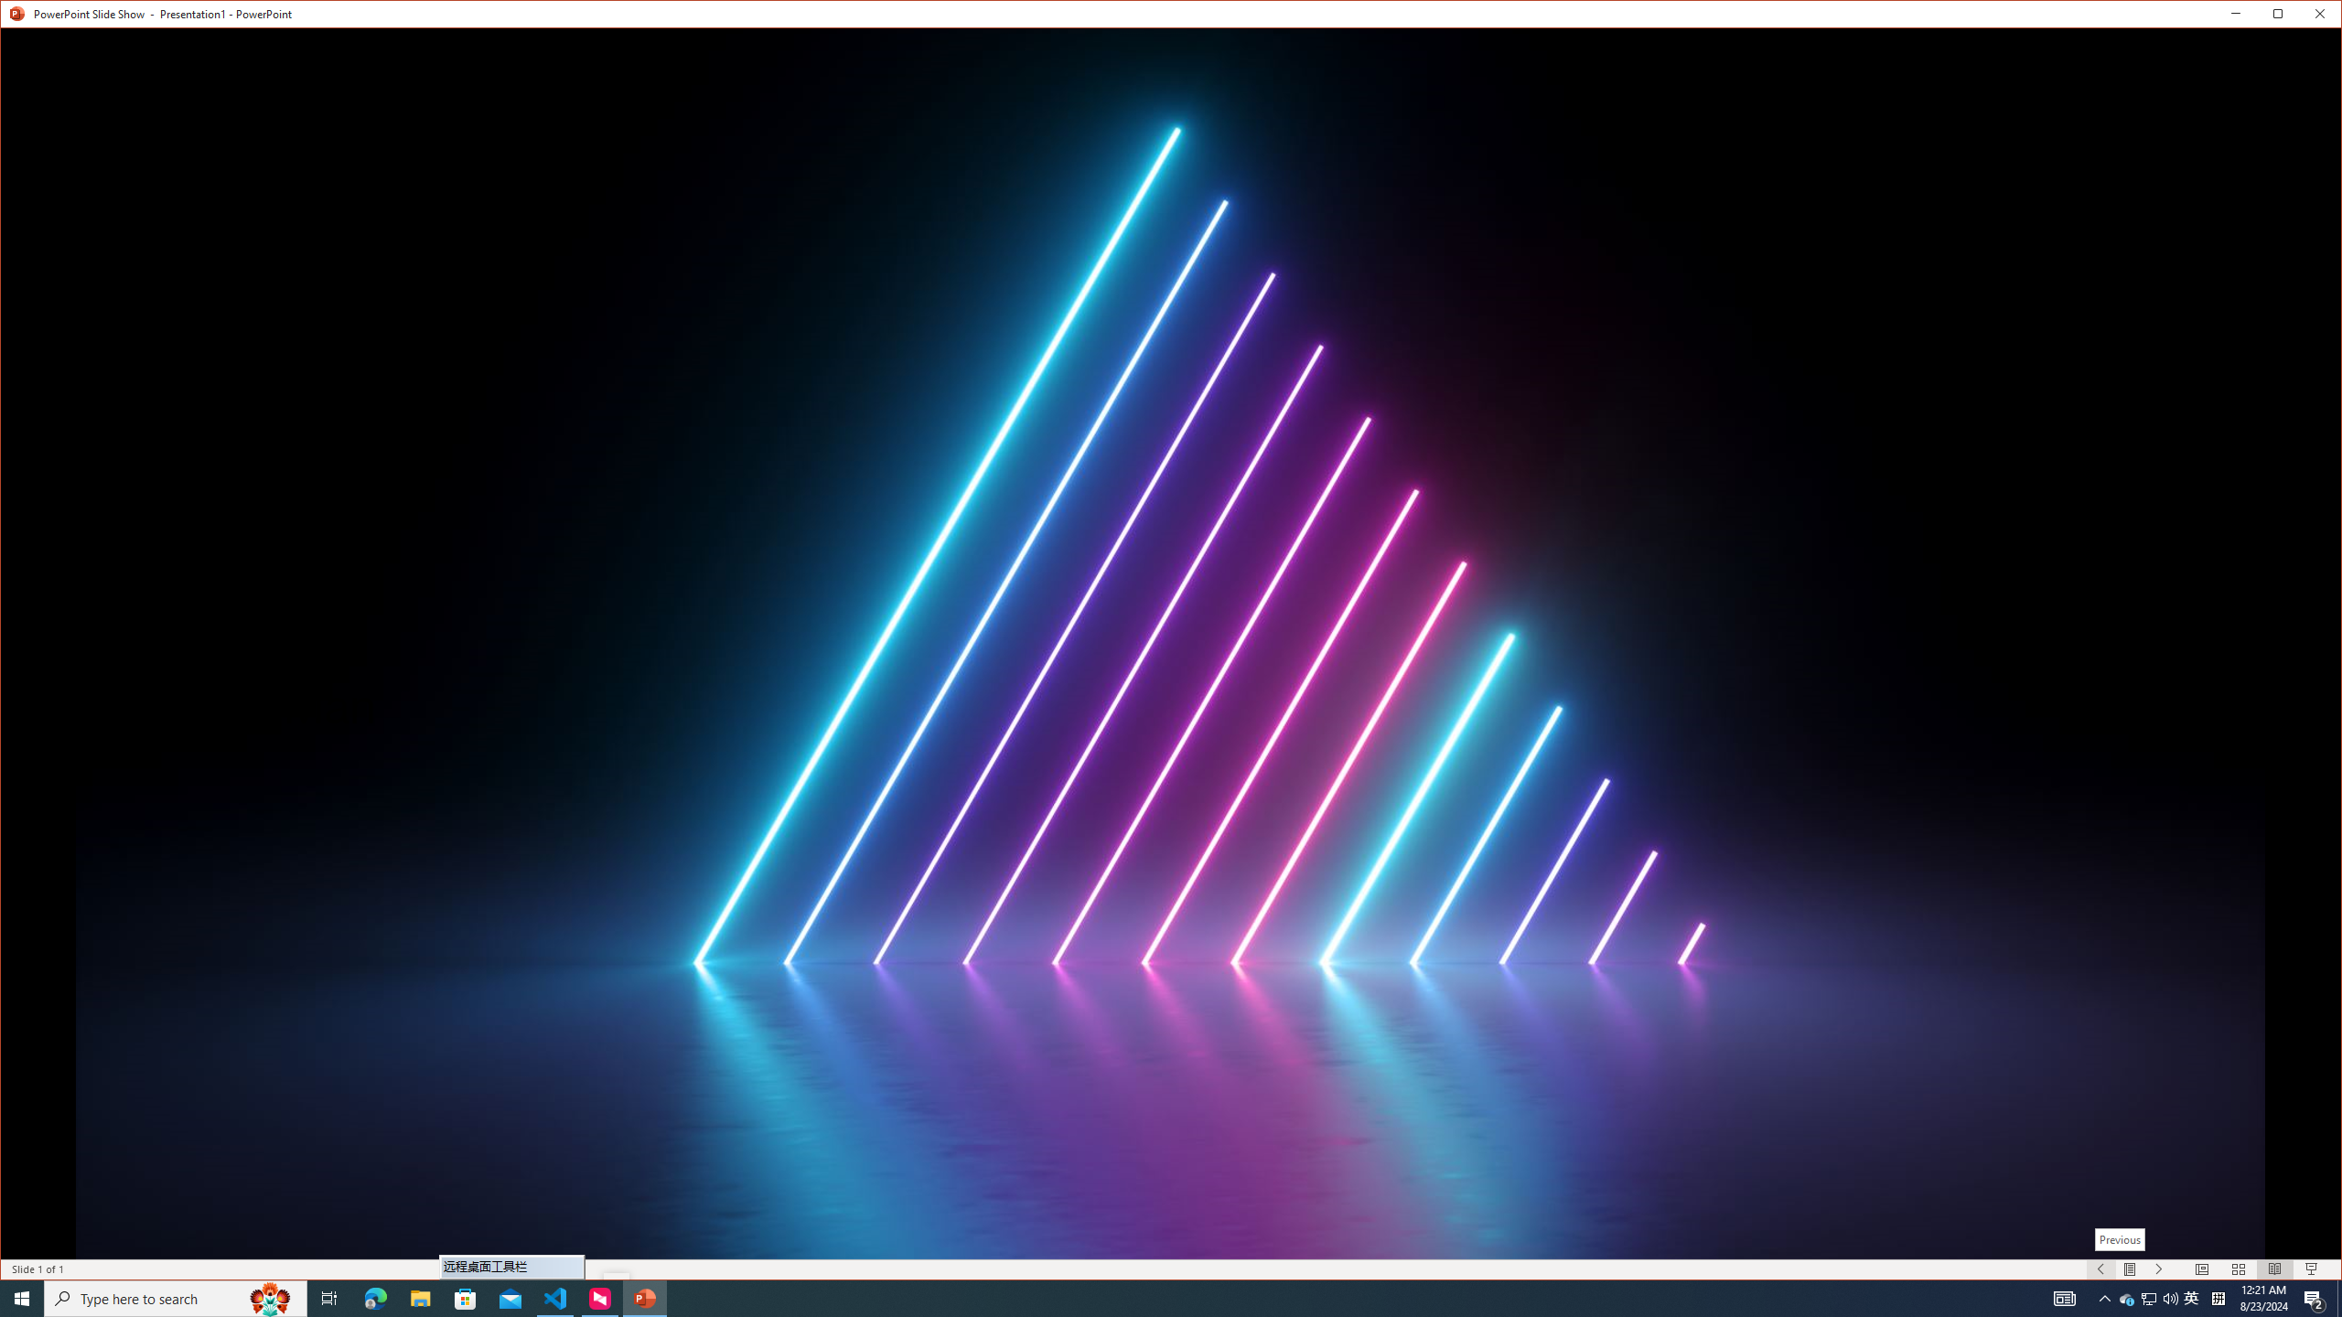  I want to click on Type here to search, so click(2160, 1269).